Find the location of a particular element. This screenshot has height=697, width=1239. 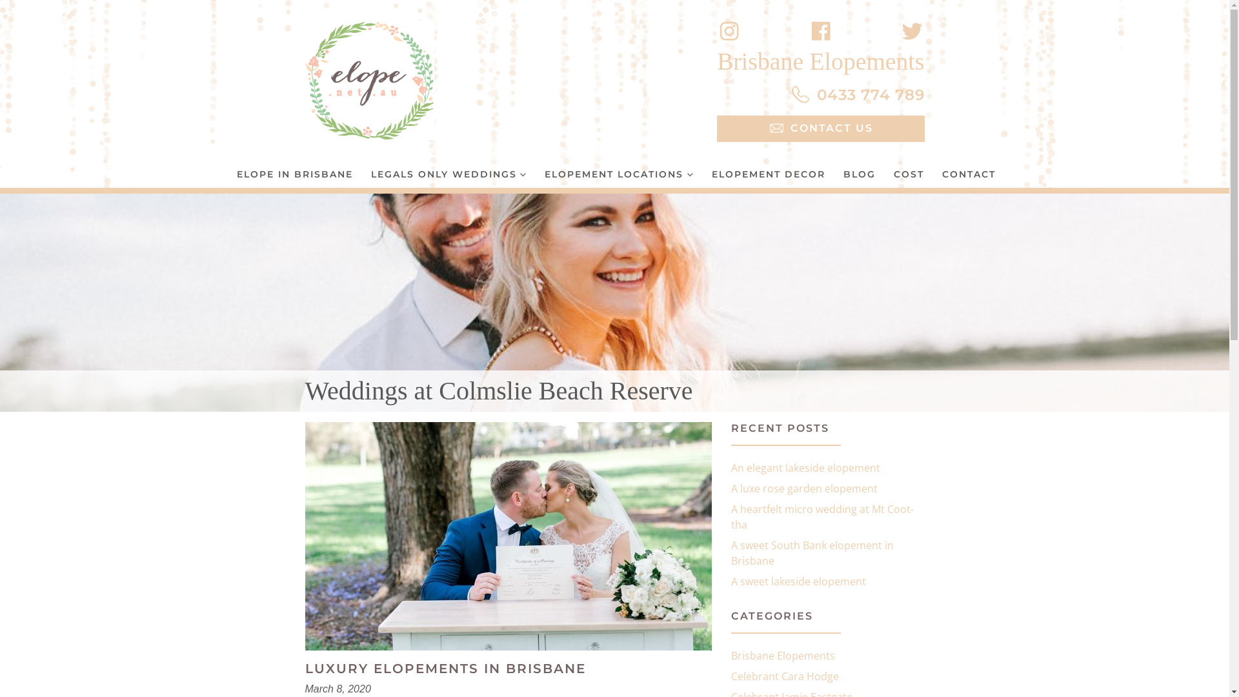

ELOPEMENT DECOR is located at coordinates (769, 174).